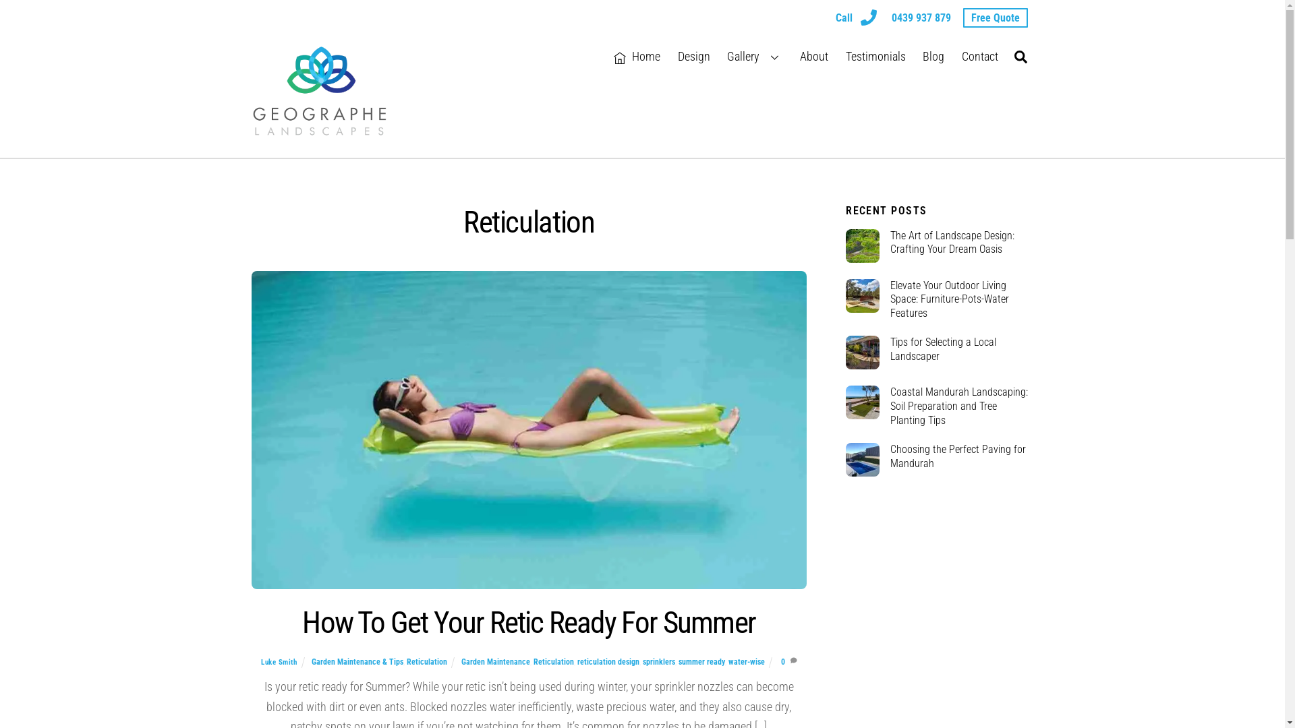  Describe the element at coordinates (608, 662) in the screenshot. I see `reticulation design` at that location.